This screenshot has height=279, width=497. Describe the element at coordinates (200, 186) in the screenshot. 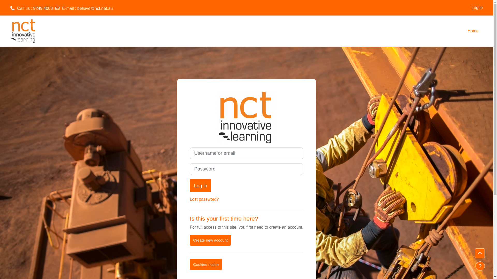

I see `Log in` at that location.